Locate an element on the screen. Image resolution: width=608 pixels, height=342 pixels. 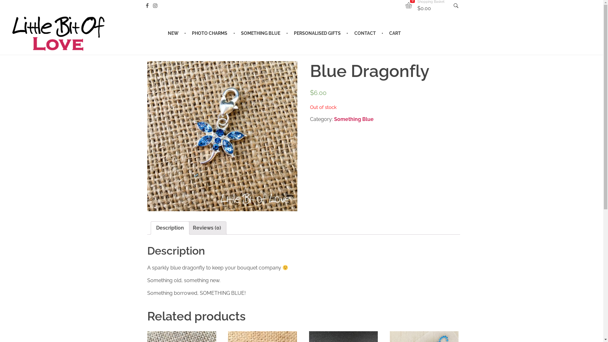
new-1 is located at coordinates (222, 136).